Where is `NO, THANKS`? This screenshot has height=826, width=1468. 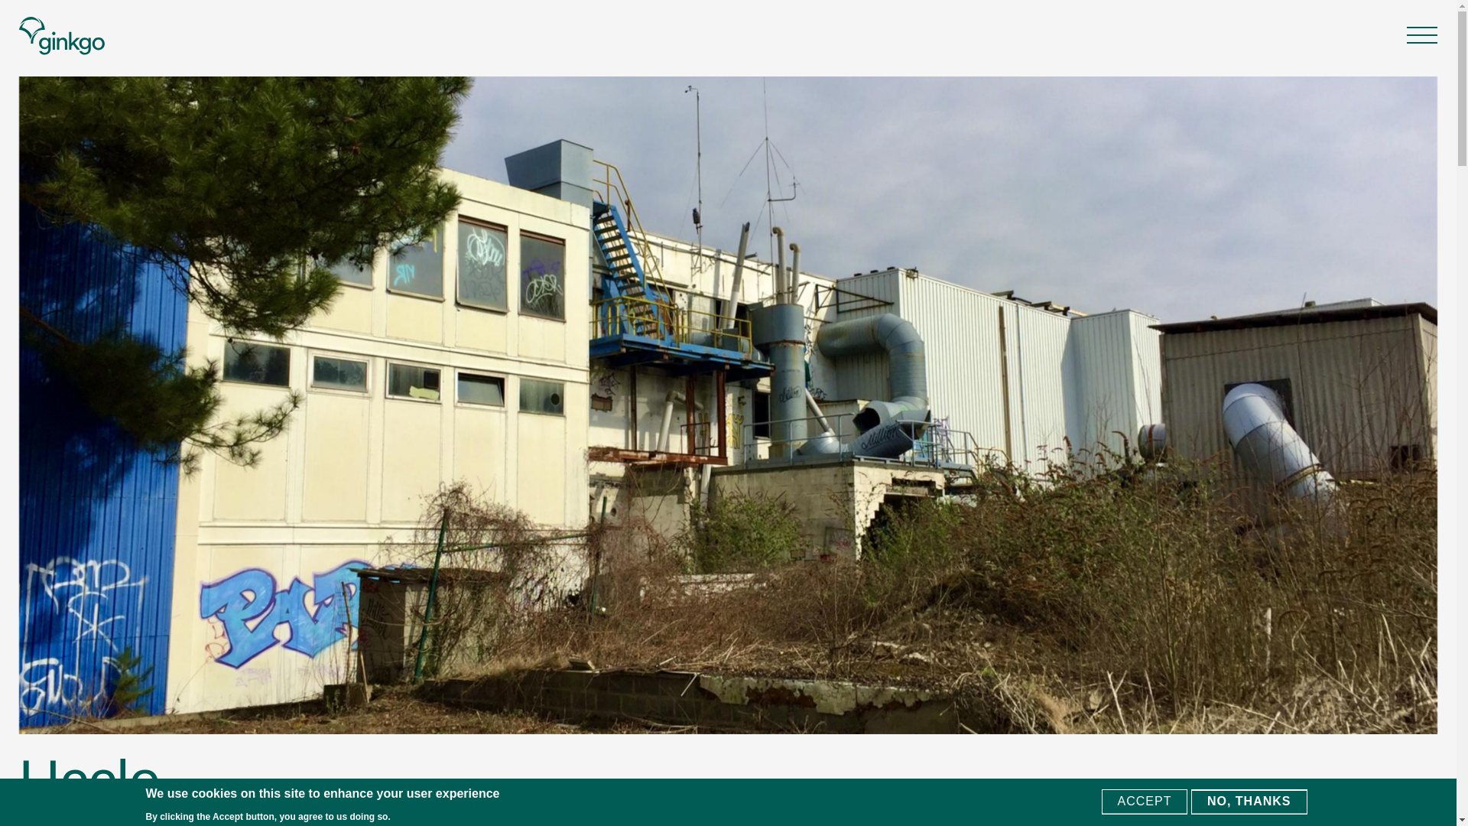 NO, THANKS is located at coordinates (1249, 802).